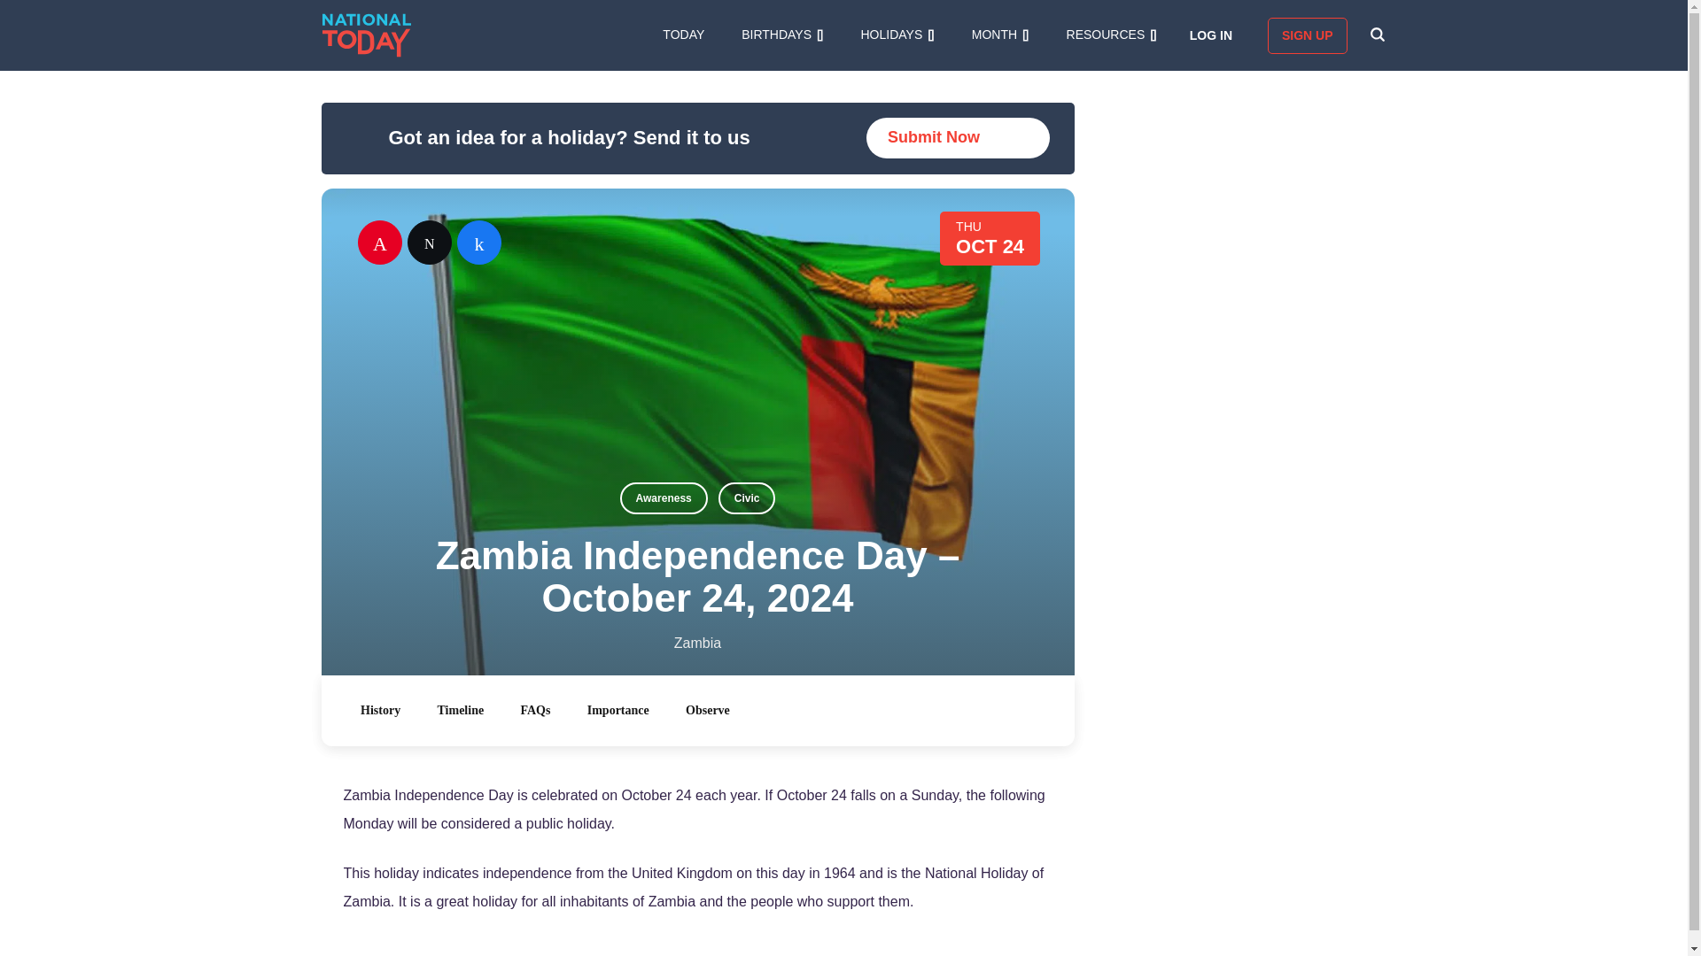 Image resolution: width=1701 pixels, height=956 pixels. What do you see at coordinates (999, 35) in the screenshot?
I see `MONTH` at bounding box center [999, 35].